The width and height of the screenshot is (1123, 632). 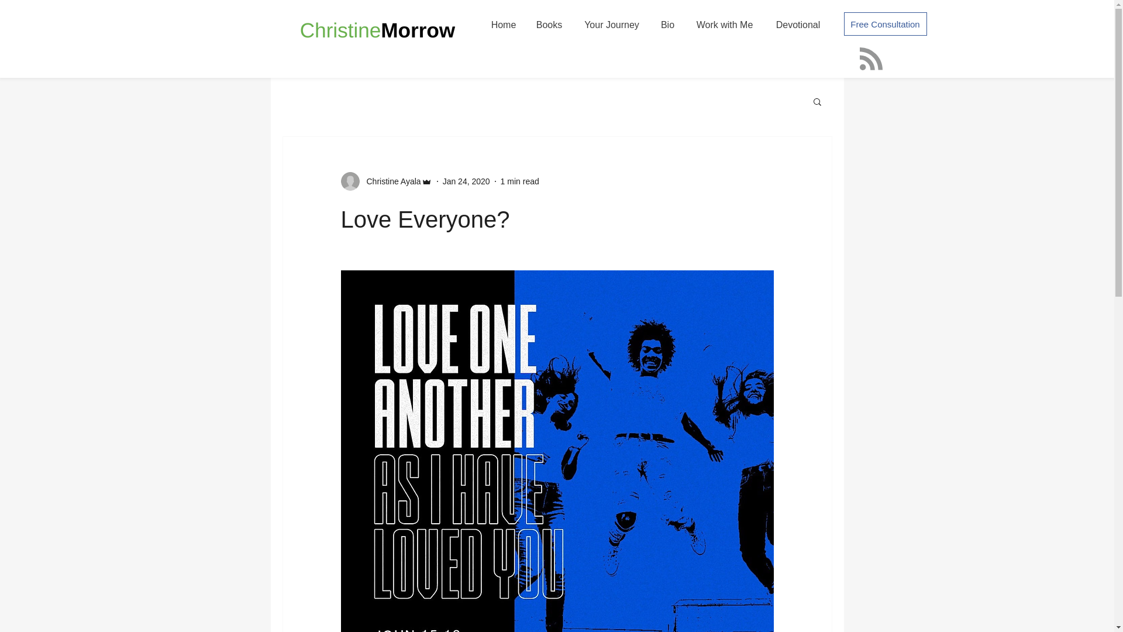 I want to click on Devotional, so click(x=798, y=25).